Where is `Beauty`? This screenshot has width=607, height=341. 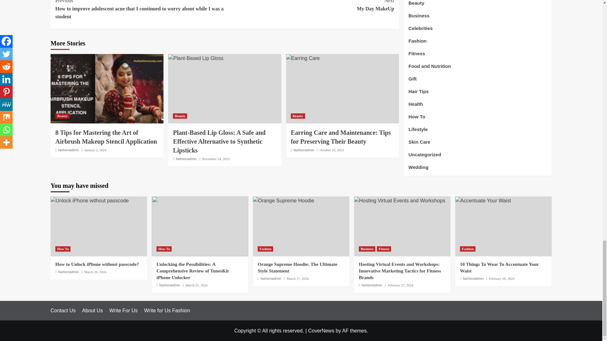
Beauty is located at coordinates (180, 116).